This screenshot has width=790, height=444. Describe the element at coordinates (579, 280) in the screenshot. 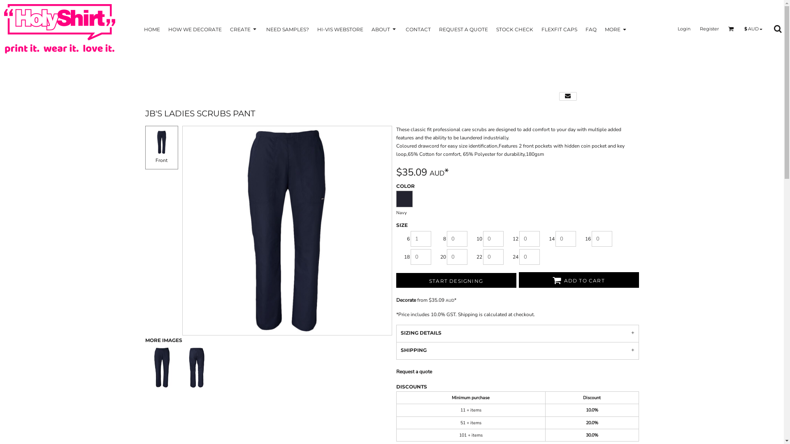

I see `ADD TO CART` at that location.